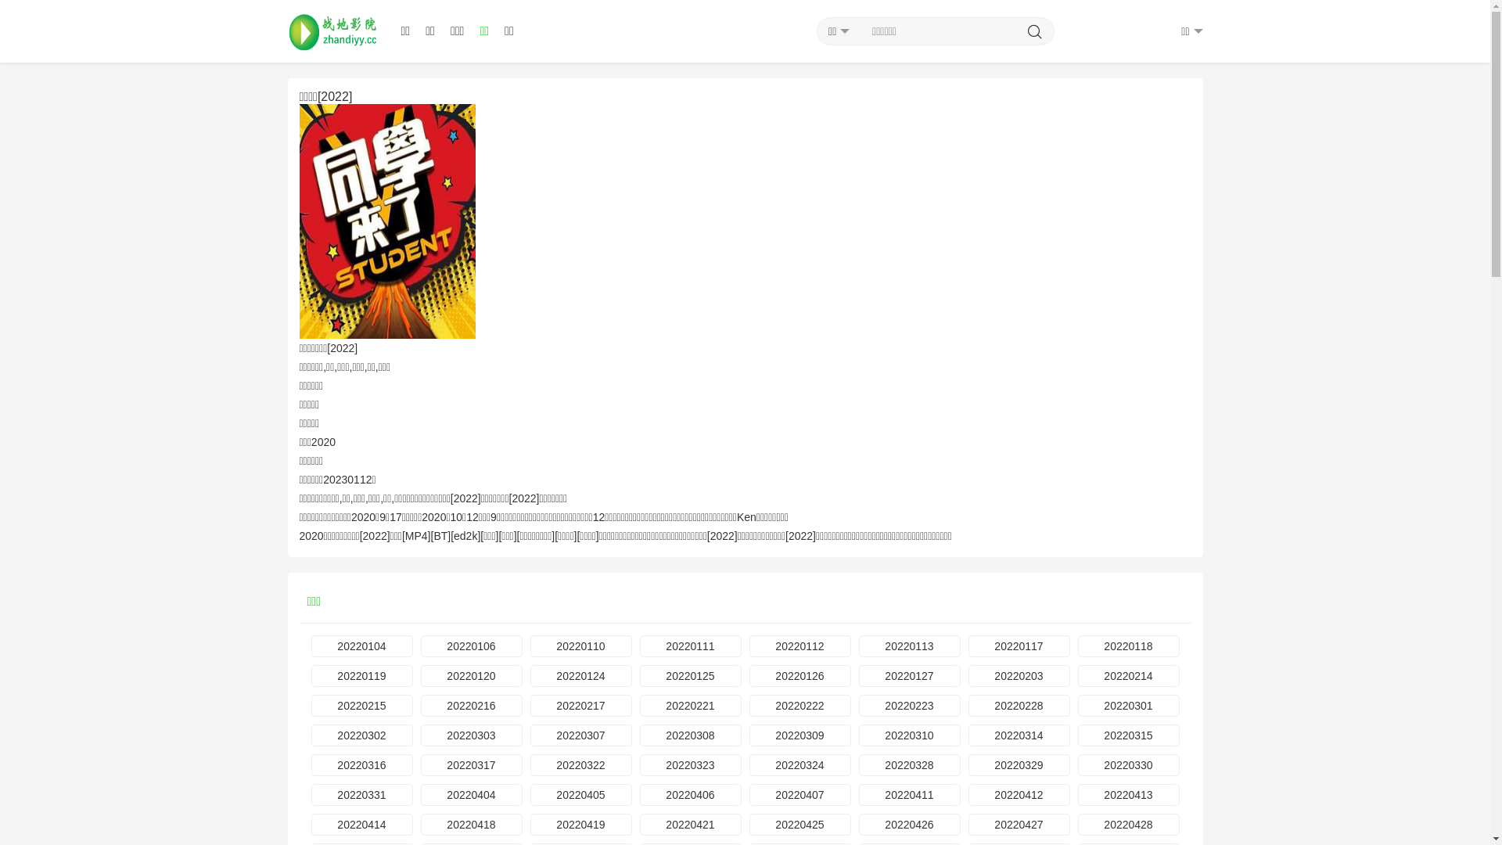 The width and height of the screenshot is (1502, 845). Describe the element at coordinates (800, 676) in the screenshot. I see `20220126` at that location.